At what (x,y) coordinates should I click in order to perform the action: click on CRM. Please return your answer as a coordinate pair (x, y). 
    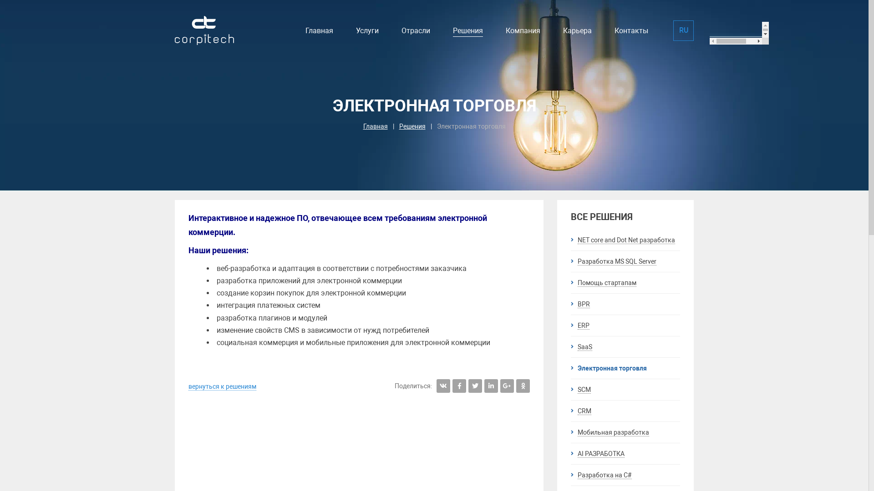
    Looking at the image, I should click on (625, 411).